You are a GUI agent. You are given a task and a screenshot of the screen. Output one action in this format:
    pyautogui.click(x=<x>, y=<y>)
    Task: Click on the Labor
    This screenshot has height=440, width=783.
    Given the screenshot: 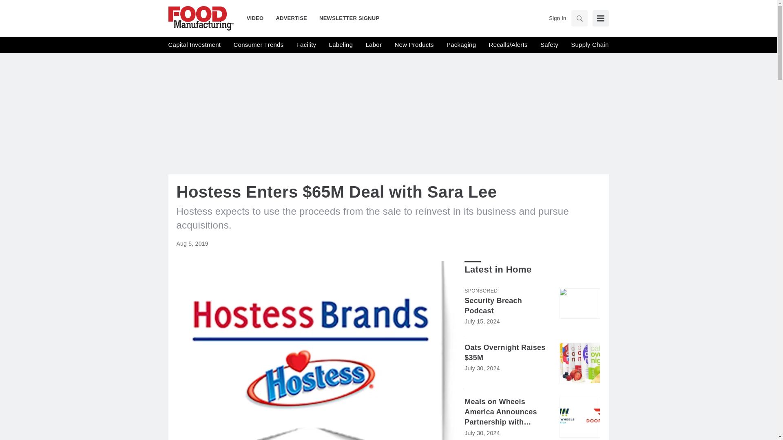 What is the action you would take?
    pyautogui.click(x=374, y=45)
    